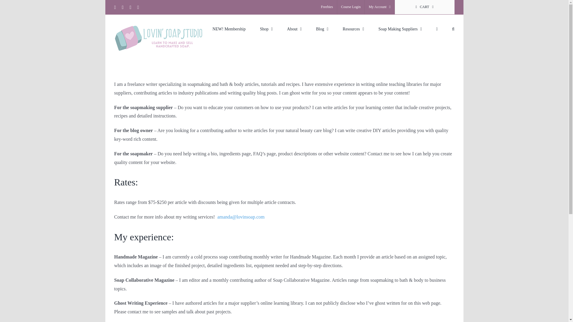 Image resolution: width=573 pixels, height=322 pixels. I want to click on Course Login, so click(351, 7).